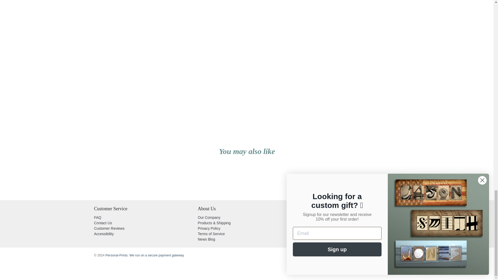 This screenshot has width=498, height=280. Describe the element at coordinates (339, 256) in the screenshot. I see `Discover` at that location.